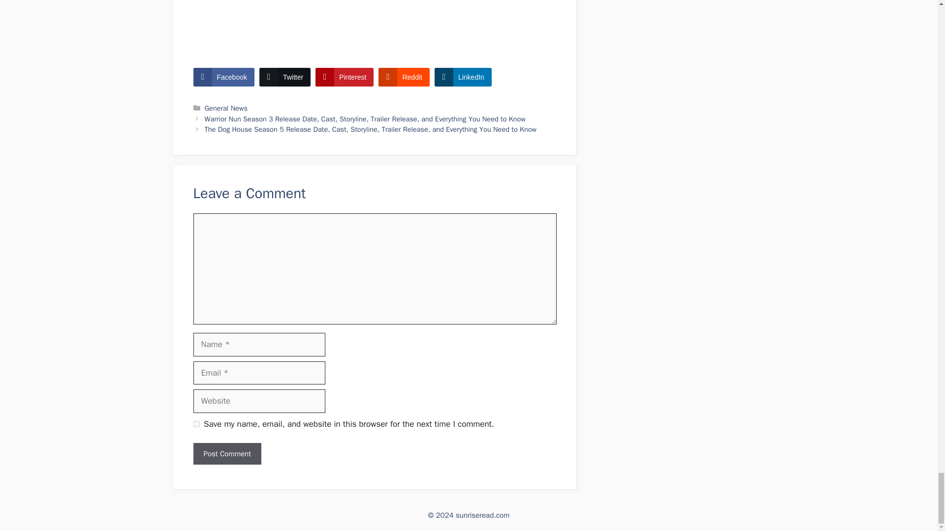 The image size is (945, 531). Describe the element at coordinates (404, 77) in the screenshot. I see `Reddit` at that location.